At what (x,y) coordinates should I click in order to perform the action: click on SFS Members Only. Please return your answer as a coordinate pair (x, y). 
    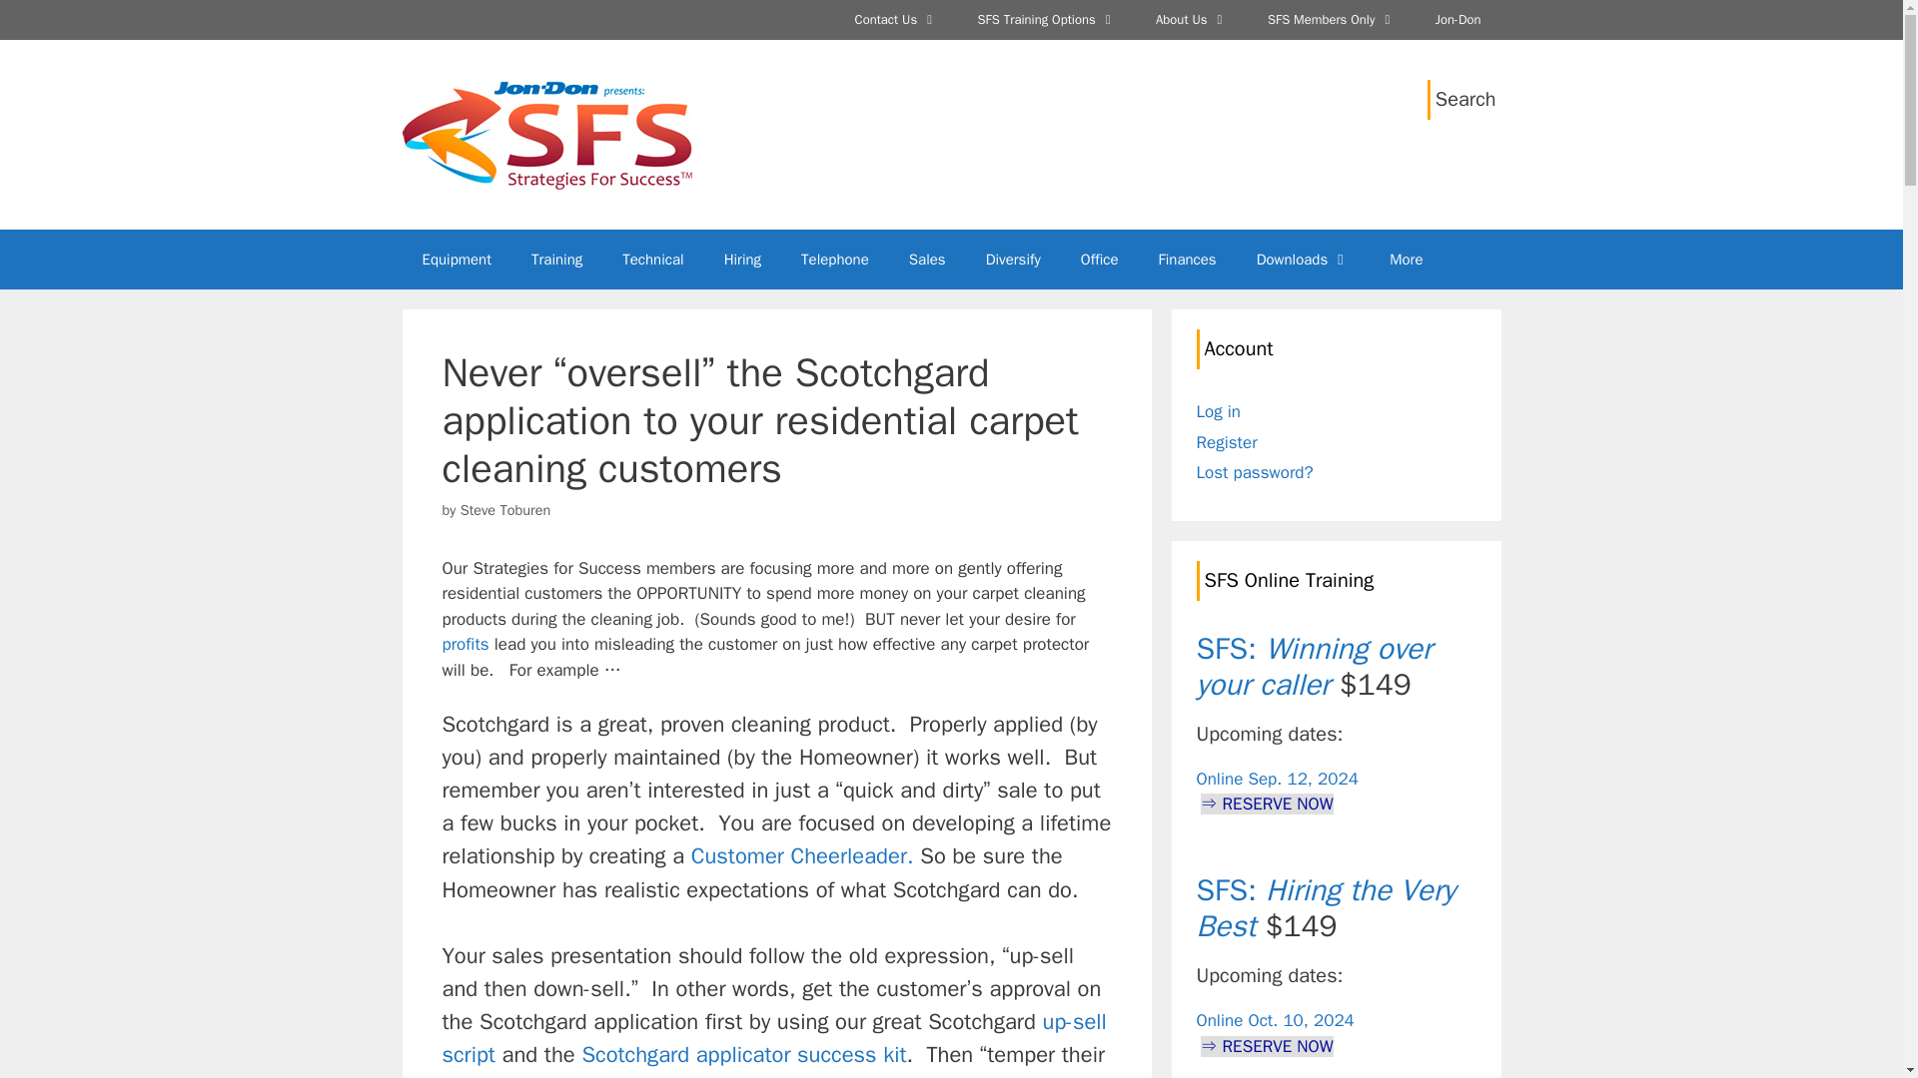
    Looking at the image, I should click on (1331, 20).